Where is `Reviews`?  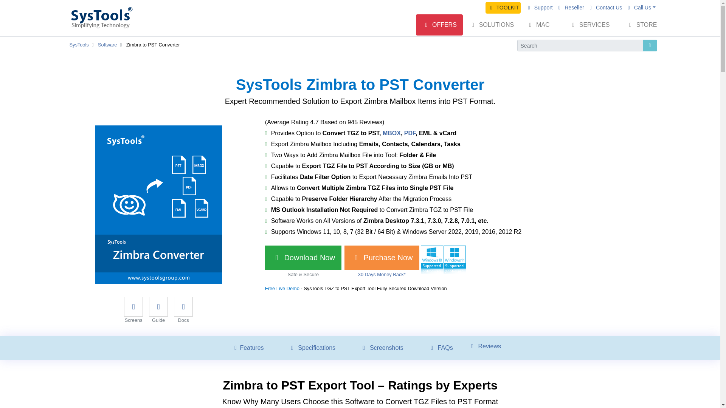
Reviews is located at coordinates (483, 346).